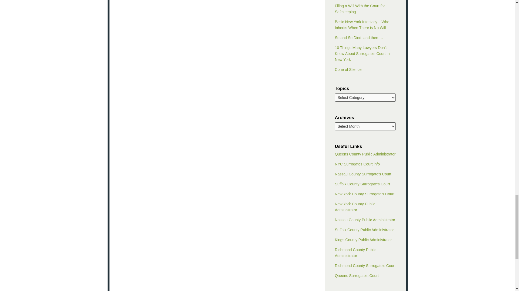 Image resolution: width=519 pixels, height=291 pixels. What do you see at coordinates (364, 230) in the screenshot?
I see `Suffolk County Public Administrator Info` at bounding box center [364, 230].